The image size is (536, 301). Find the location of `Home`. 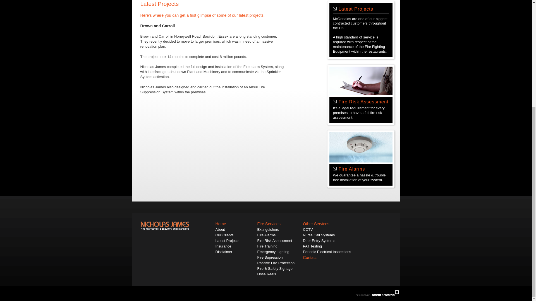

Home is located at coordinates (221, 224).